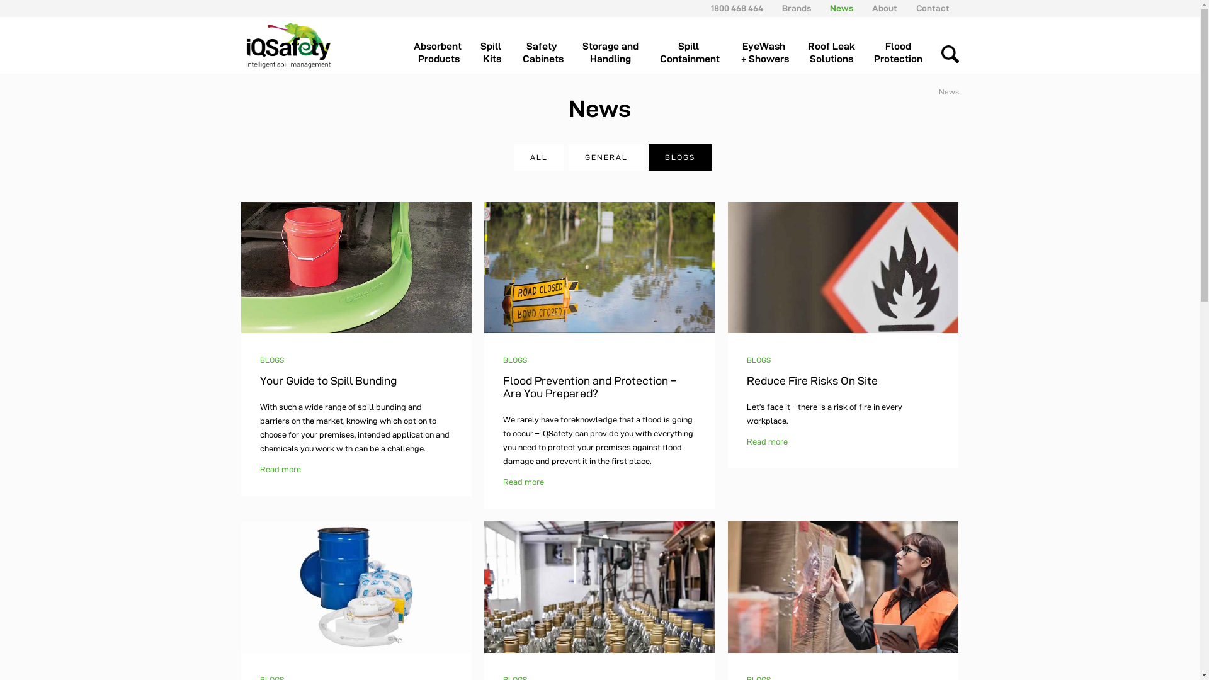 The width and height of the screenshot is (1209, 680). Describe the element at coordinates (280, 469) in the screenshot. I see `Read more` at that location.